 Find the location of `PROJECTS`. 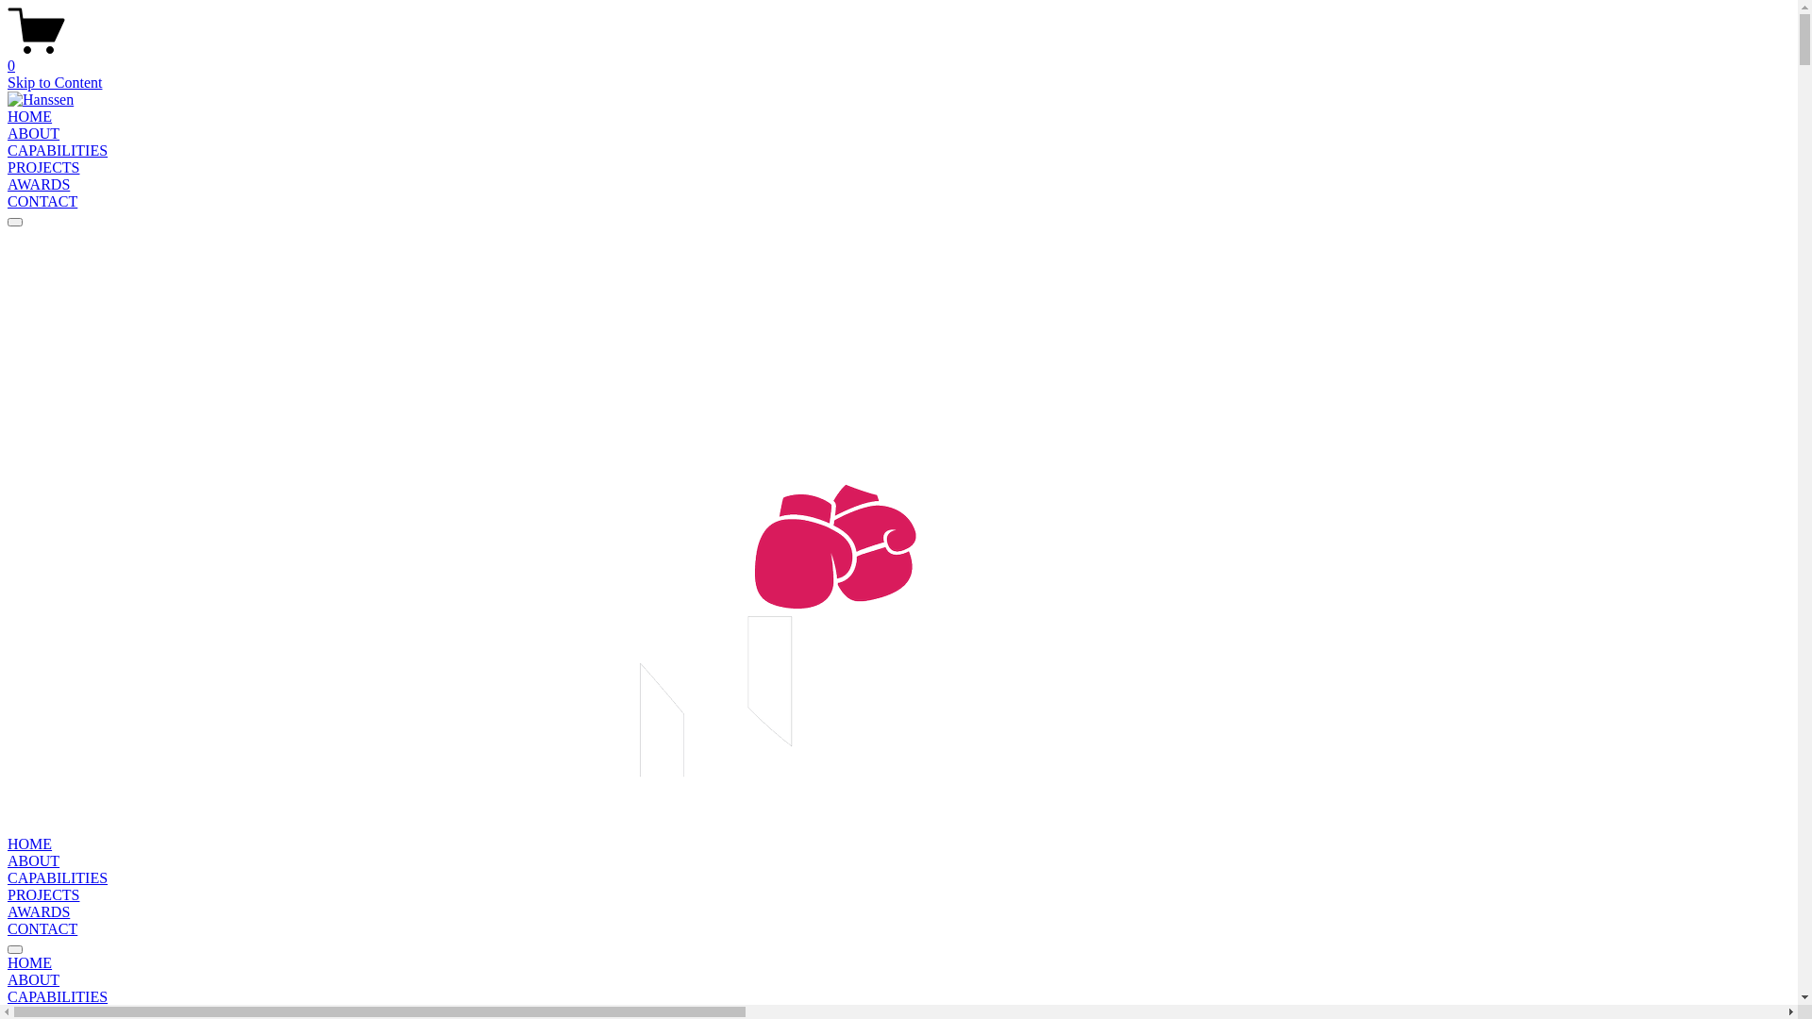

PROJECTS is located at coordinates (43, 894).